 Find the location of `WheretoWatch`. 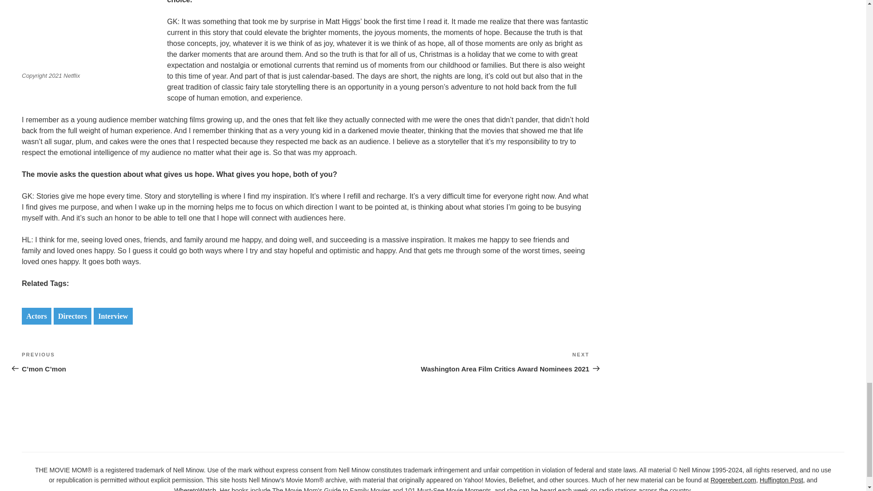

WheretoWatch is located at coordinates (195, 489).